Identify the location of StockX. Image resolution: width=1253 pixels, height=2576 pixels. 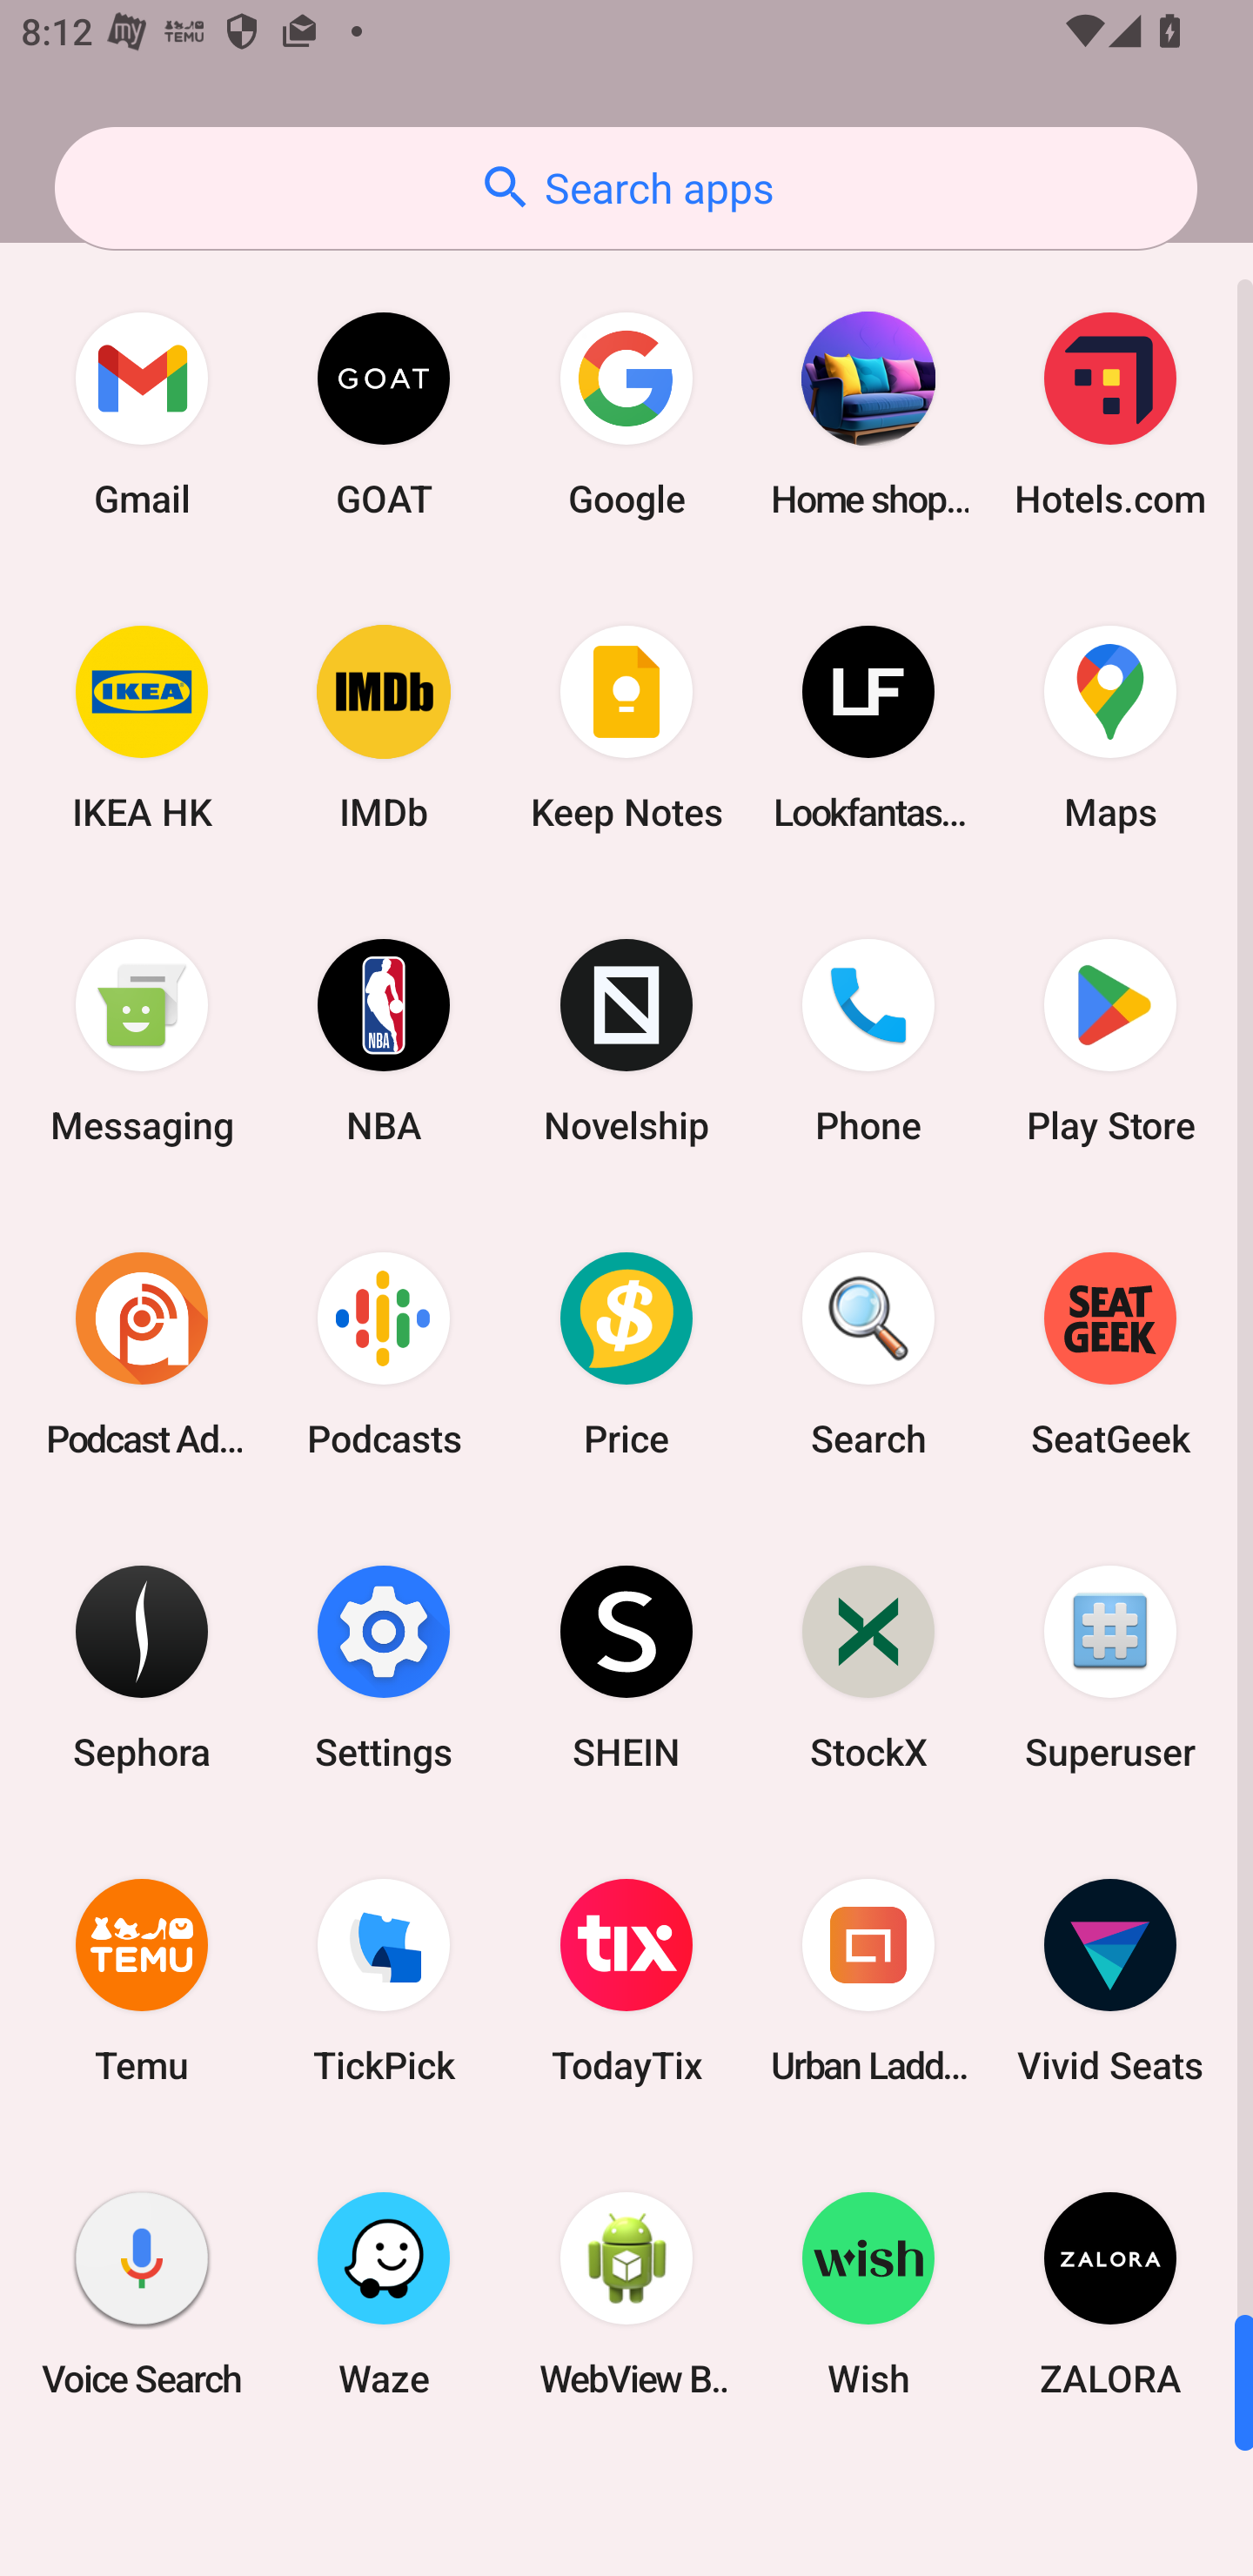
(868, 1666).